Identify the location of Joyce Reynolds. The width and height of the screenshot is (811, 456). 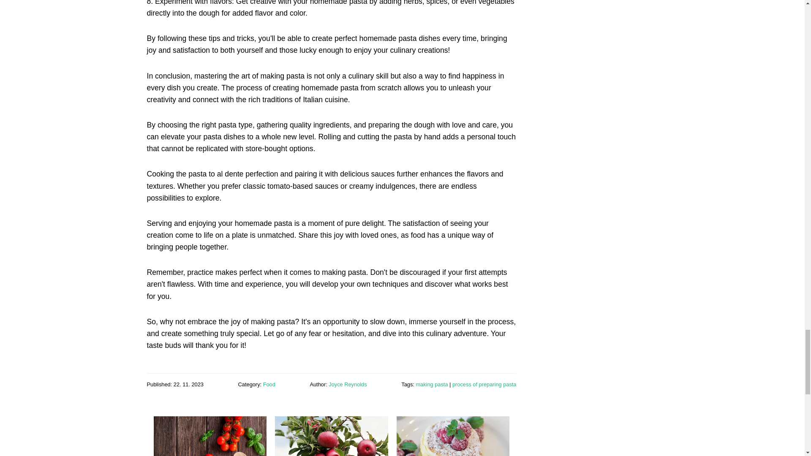
(347, 384).